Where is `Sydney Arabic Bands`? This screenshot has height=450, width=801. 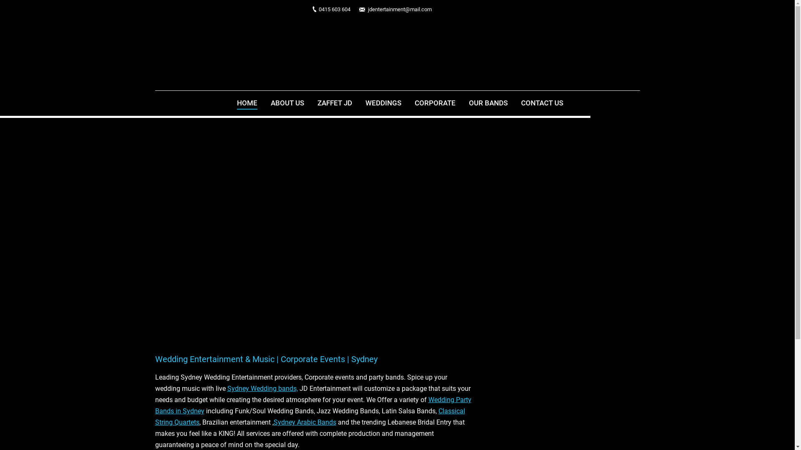 Sydney Arabic Bands is located at coordinates (305, 422).